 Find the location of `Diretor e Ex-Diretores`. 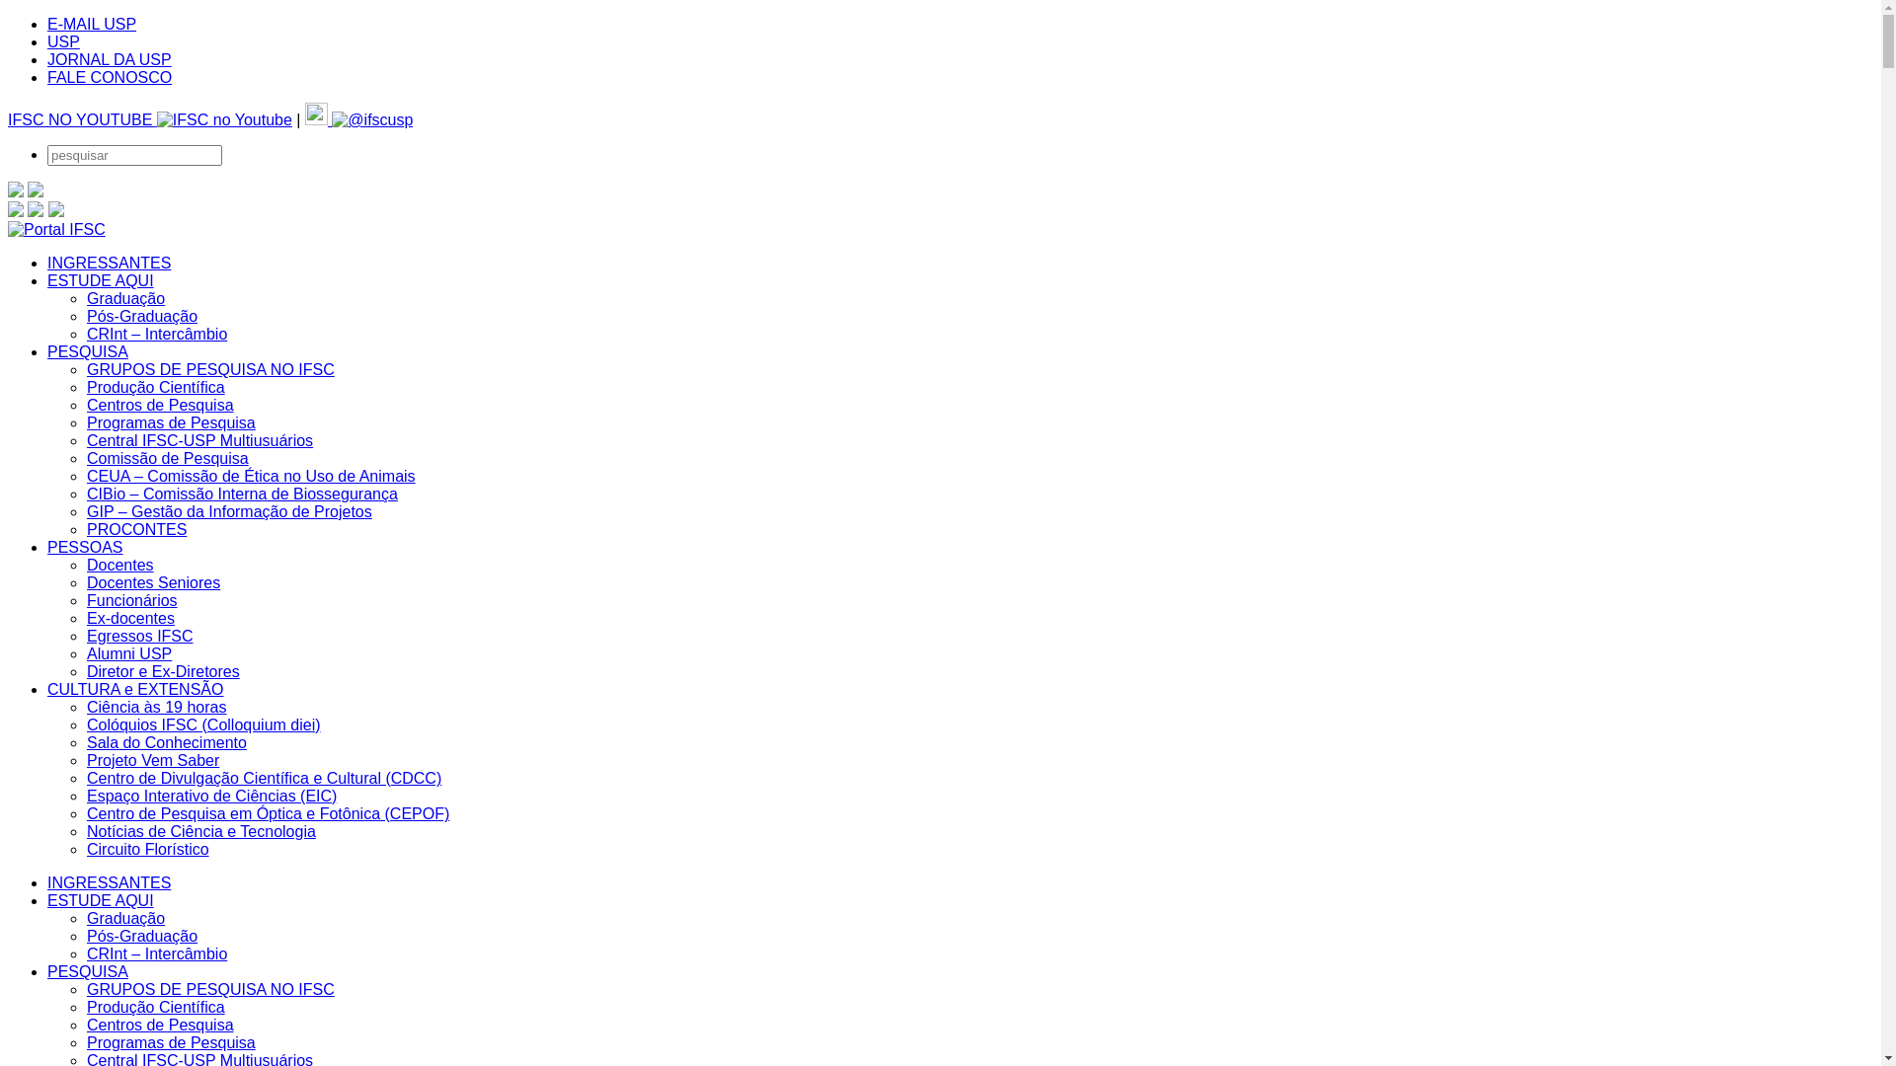

Diretor e Ex-Diretores is located at coordinates (164, 671).